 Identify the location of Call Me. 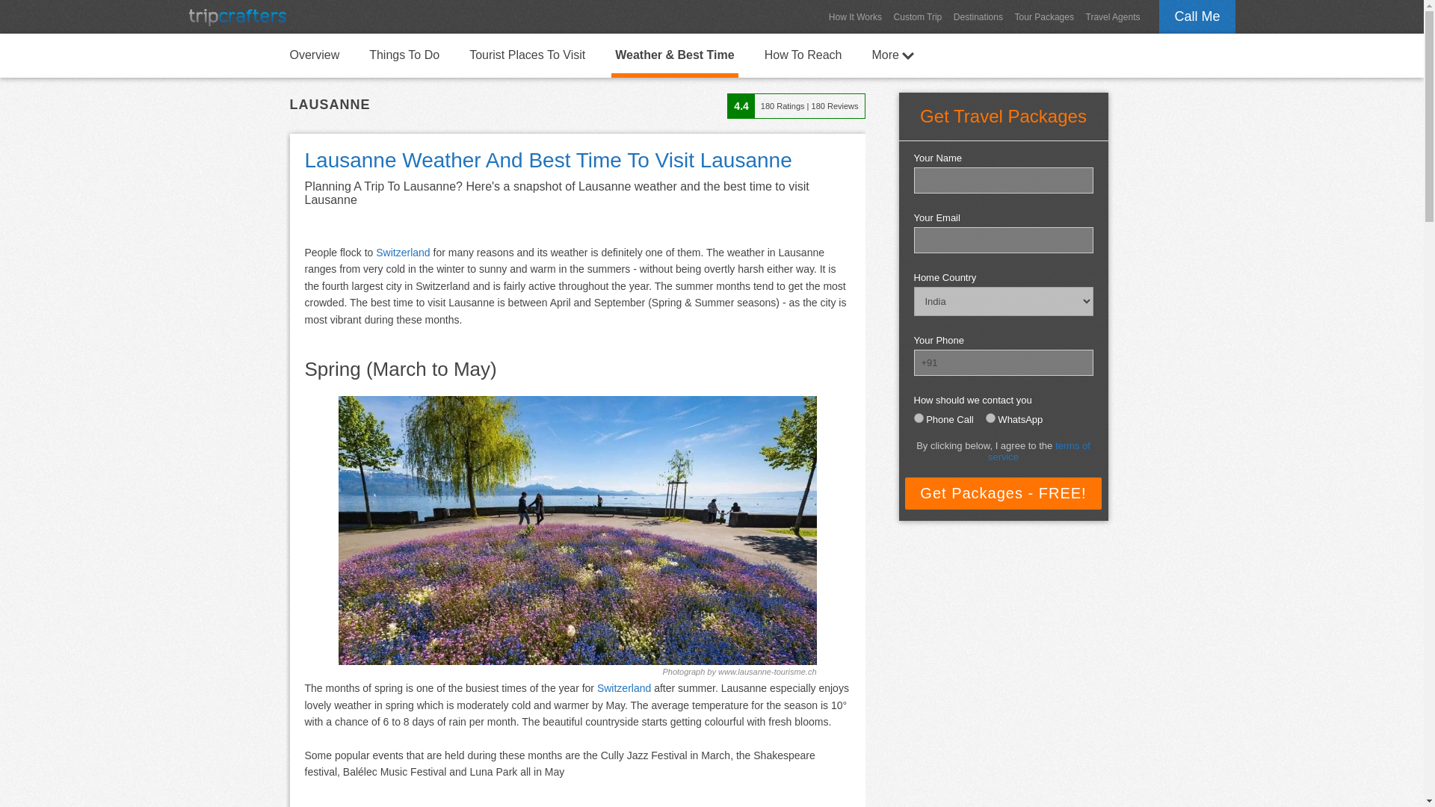
(1197, 16).